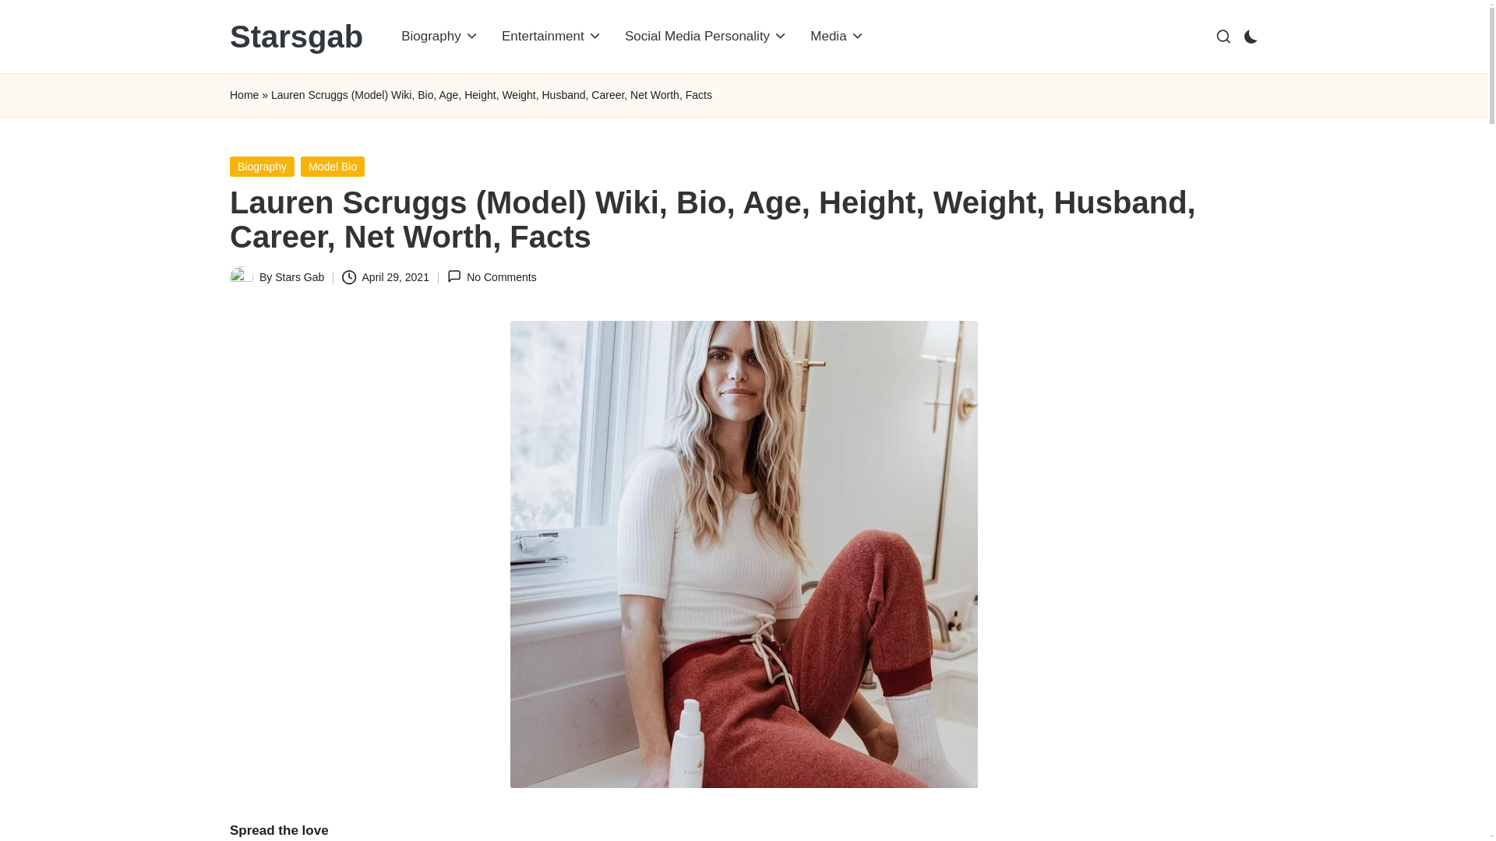  Describe the element at coordinates (440, 36) in the screenshot. I see `Biography` at that location.